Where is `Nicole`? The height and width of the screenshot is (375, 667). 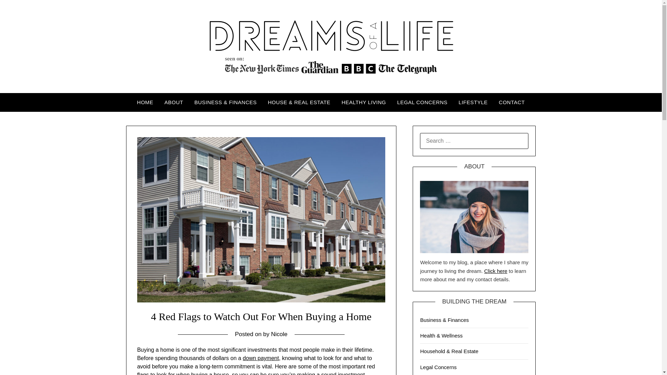 Nicole is located at coordinates (279, 334).